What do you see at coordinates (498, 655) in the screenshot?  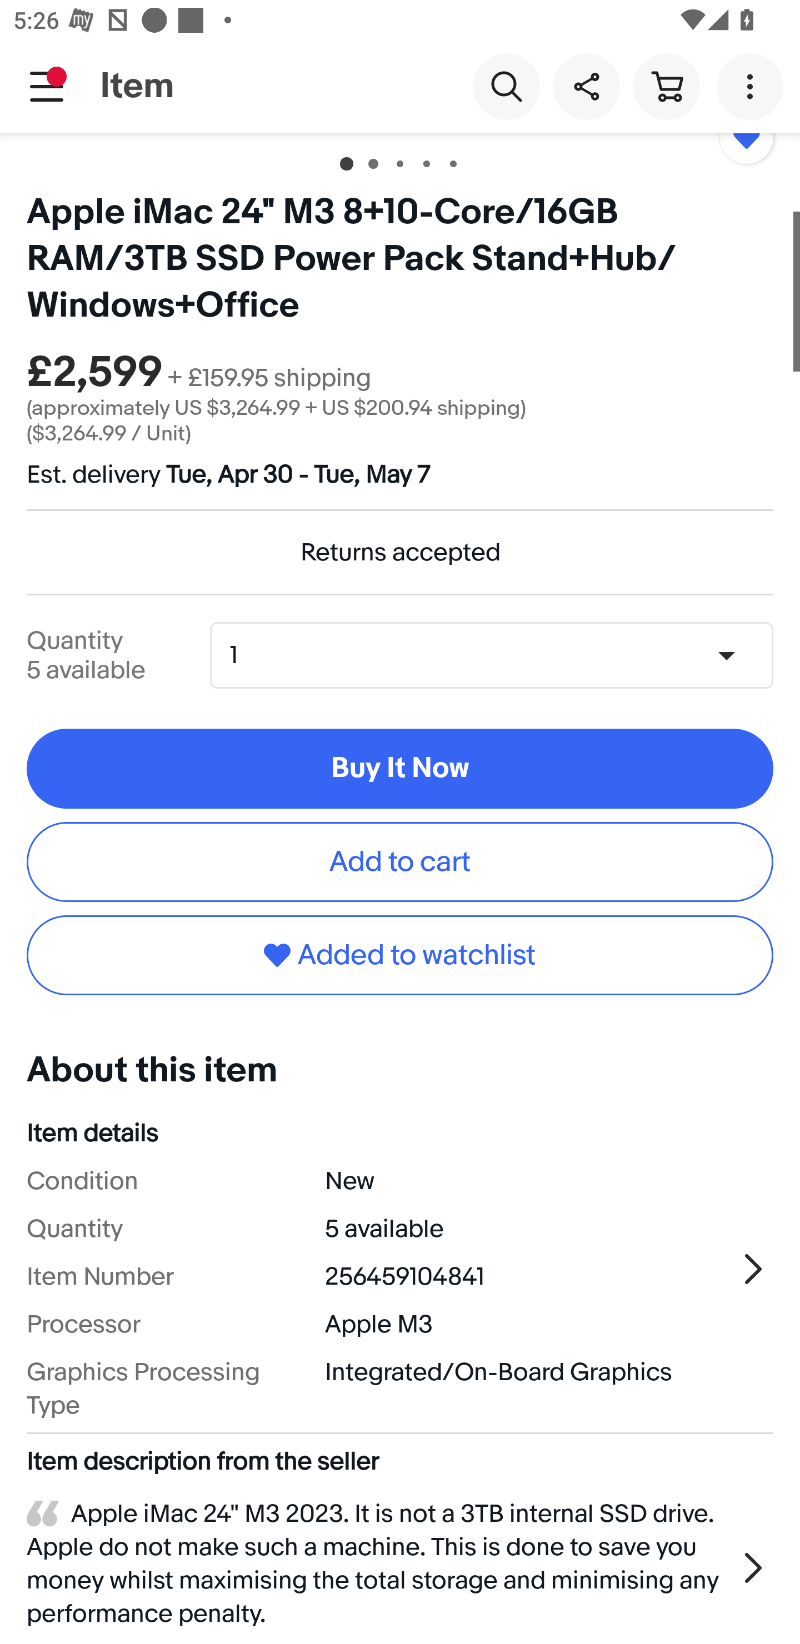 I see `Quantity,1,5 available 1` at bounding box center [498, 655].